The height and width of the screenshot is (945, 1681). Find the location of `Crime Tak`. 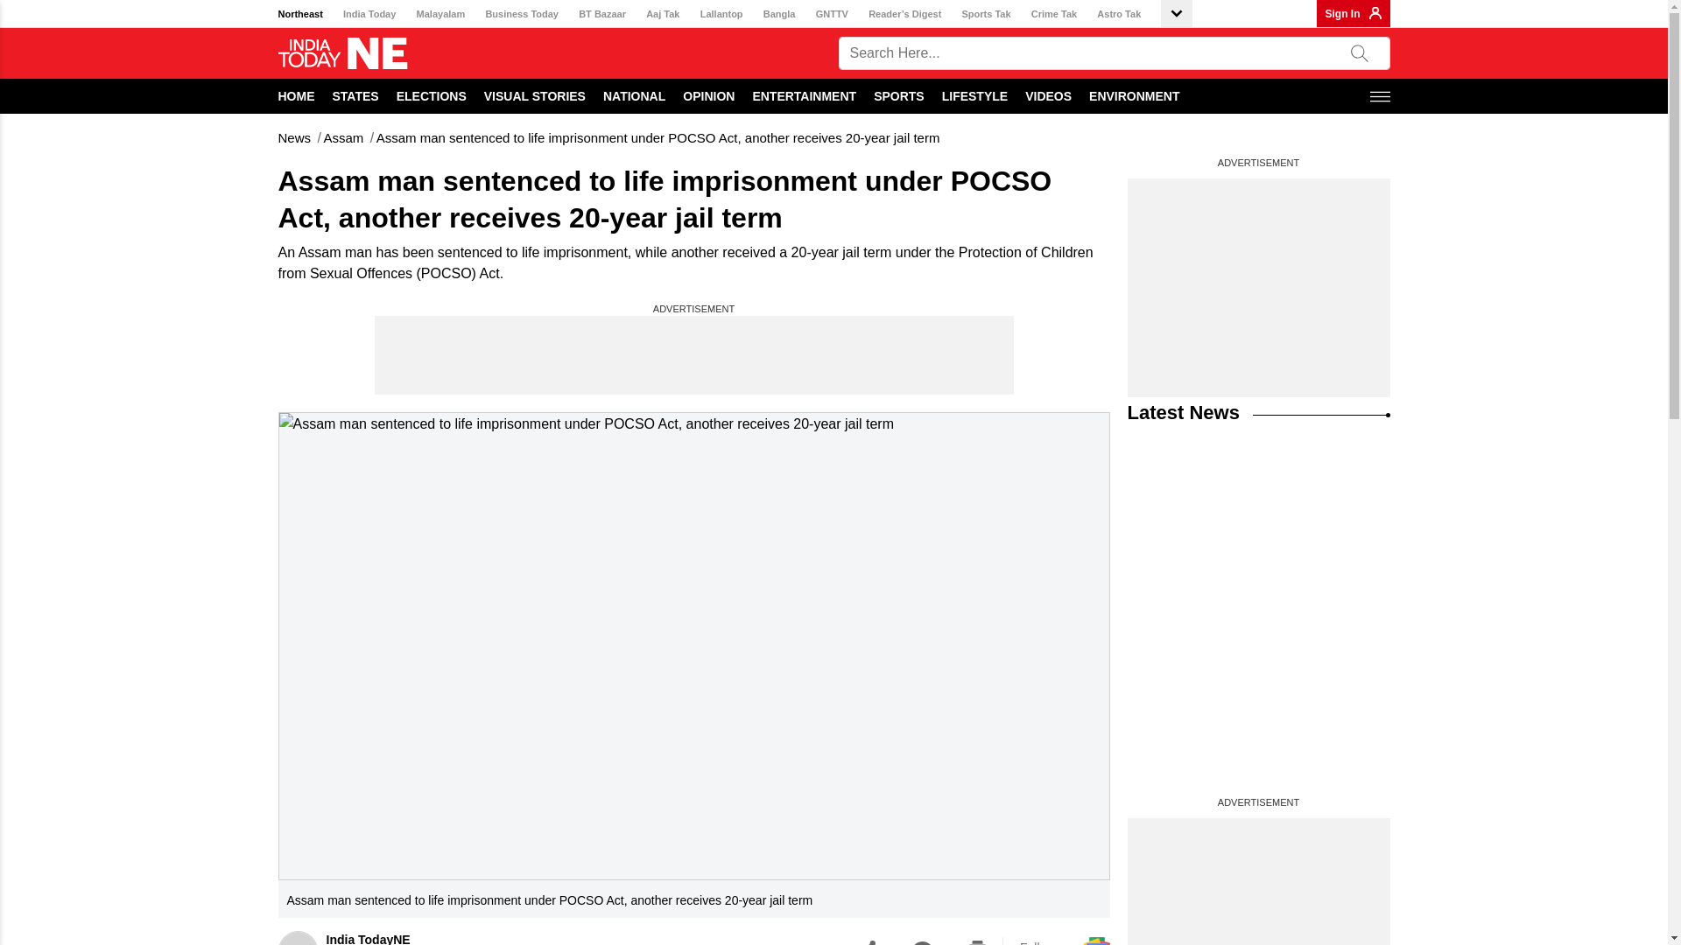

Crime Tak is located at coordinates (1054, 14).